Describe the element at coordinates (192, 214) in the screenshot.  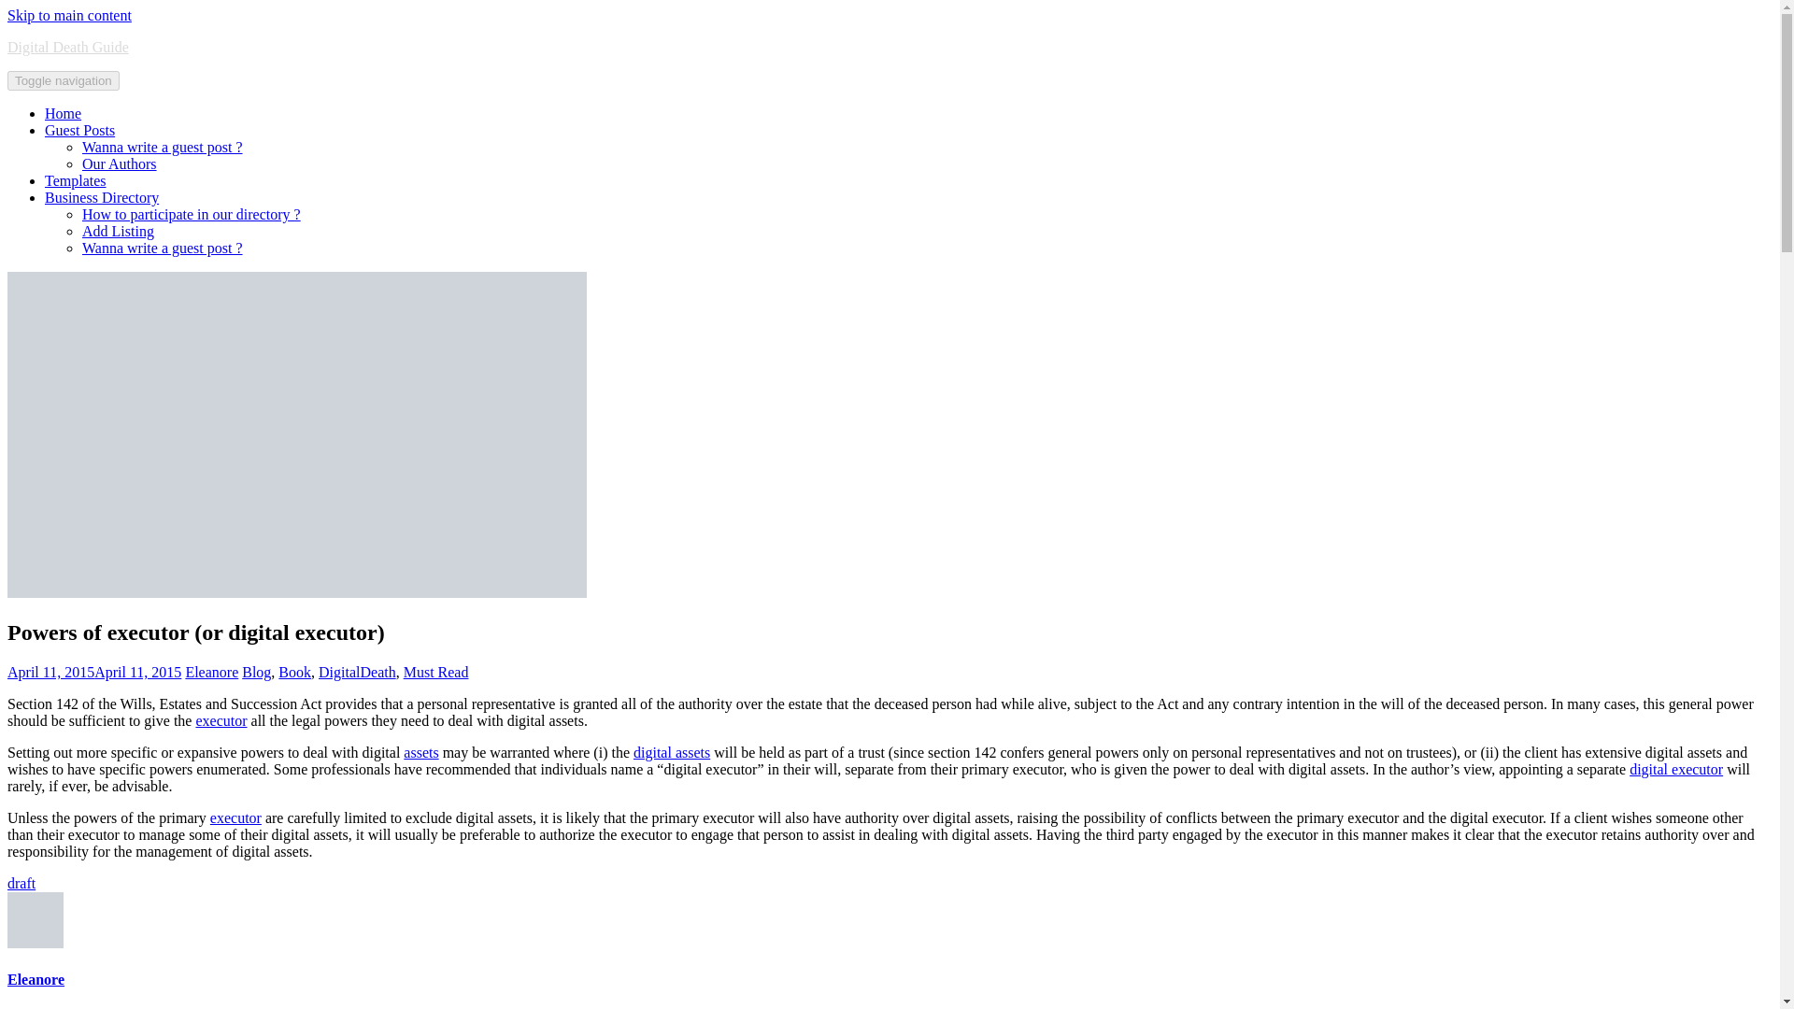
I see `How to participate in our directory ?` at that location.